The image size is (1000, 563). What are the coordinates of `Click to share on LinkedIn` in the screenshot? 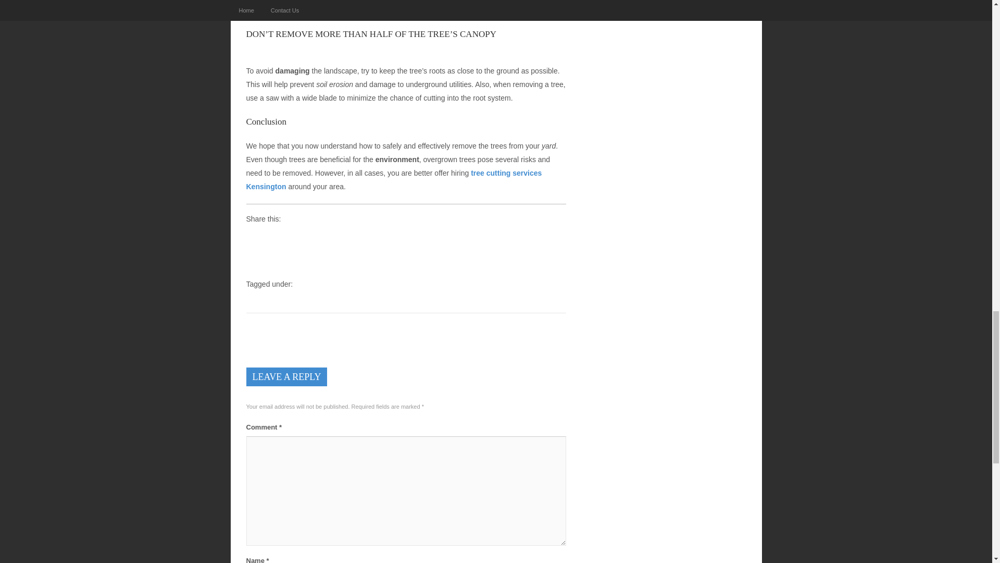 It's located at (314, 239).